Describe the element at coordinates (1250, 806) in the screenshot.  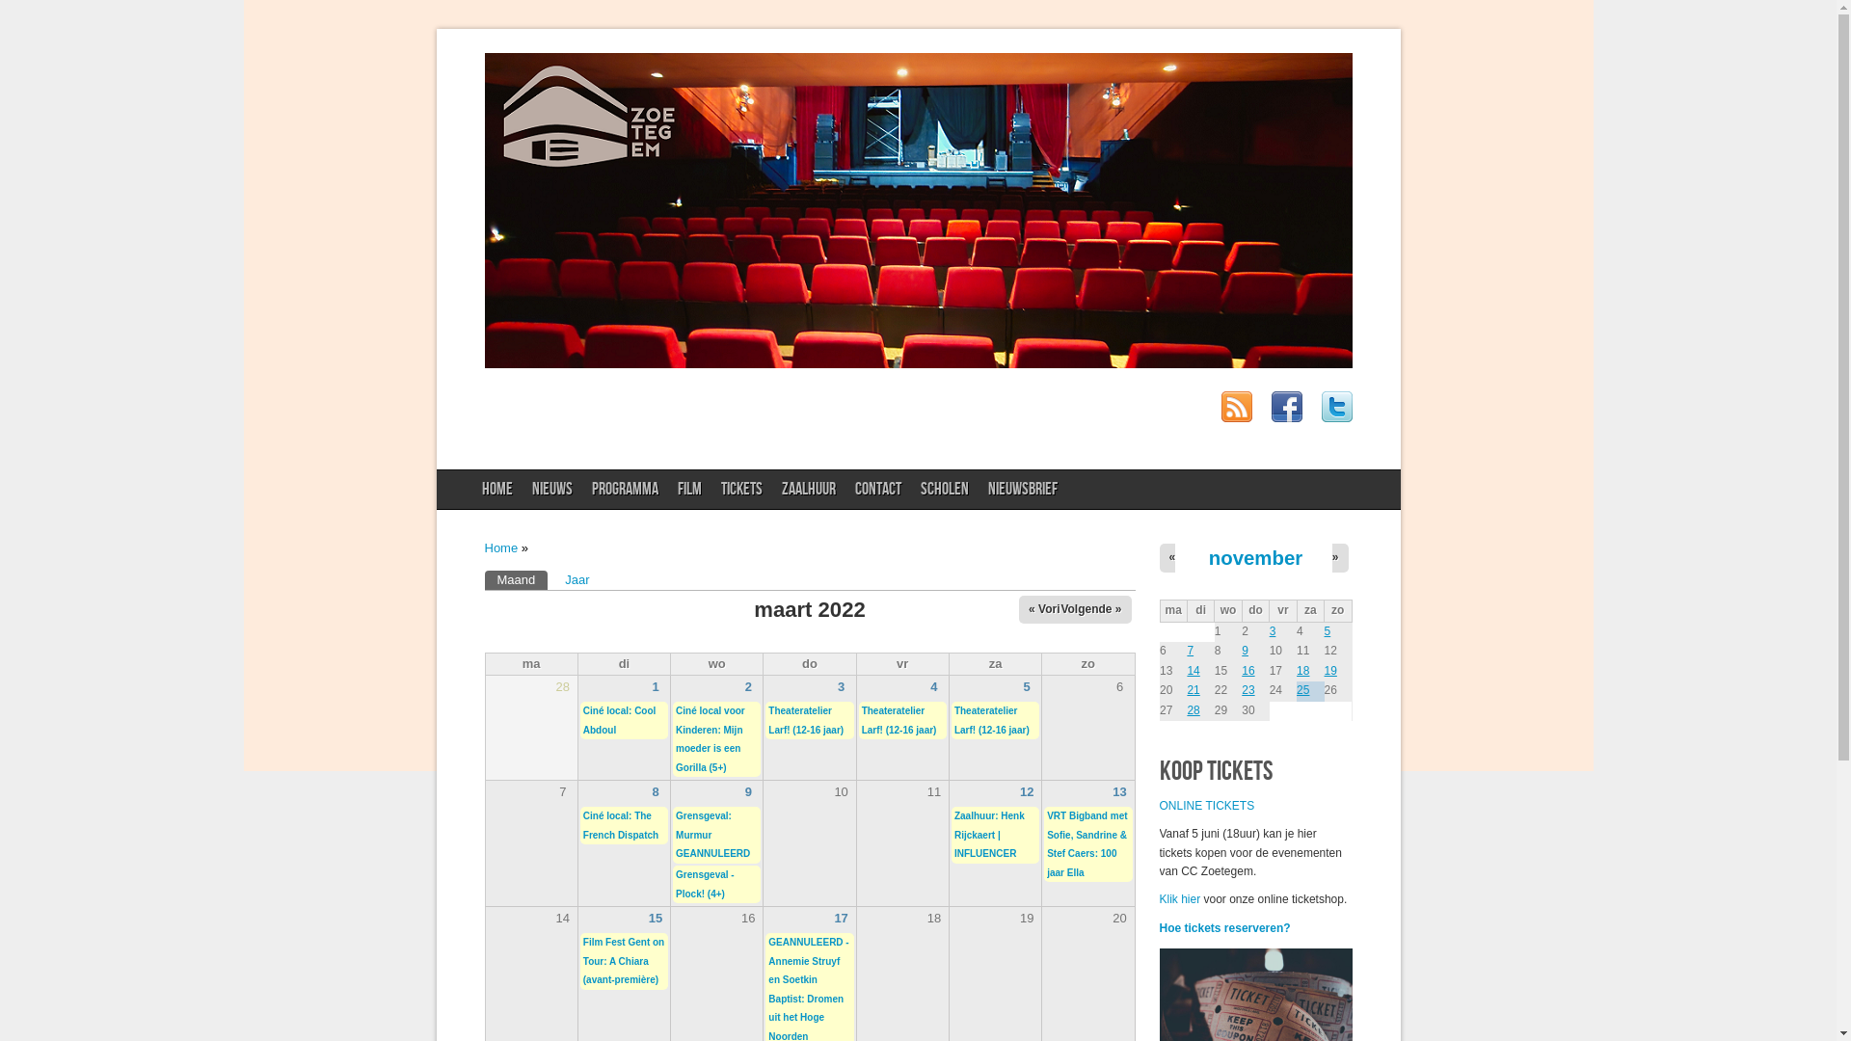
I see `S` at that location.